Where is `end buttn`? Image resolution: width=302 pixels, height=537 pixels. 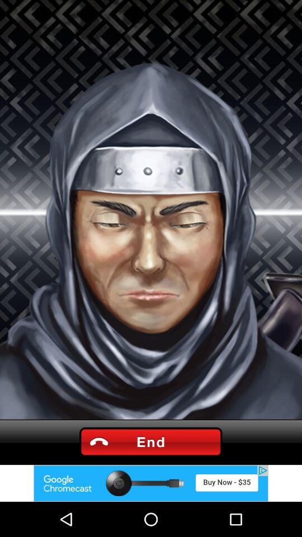
end buttn is located at coordinates (150, 442).